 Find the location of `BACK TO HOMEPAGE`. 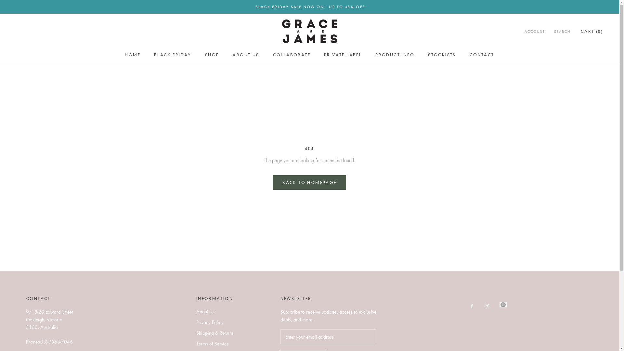

BACK TO HOMEPAGE is located at coordinates (309, 183).